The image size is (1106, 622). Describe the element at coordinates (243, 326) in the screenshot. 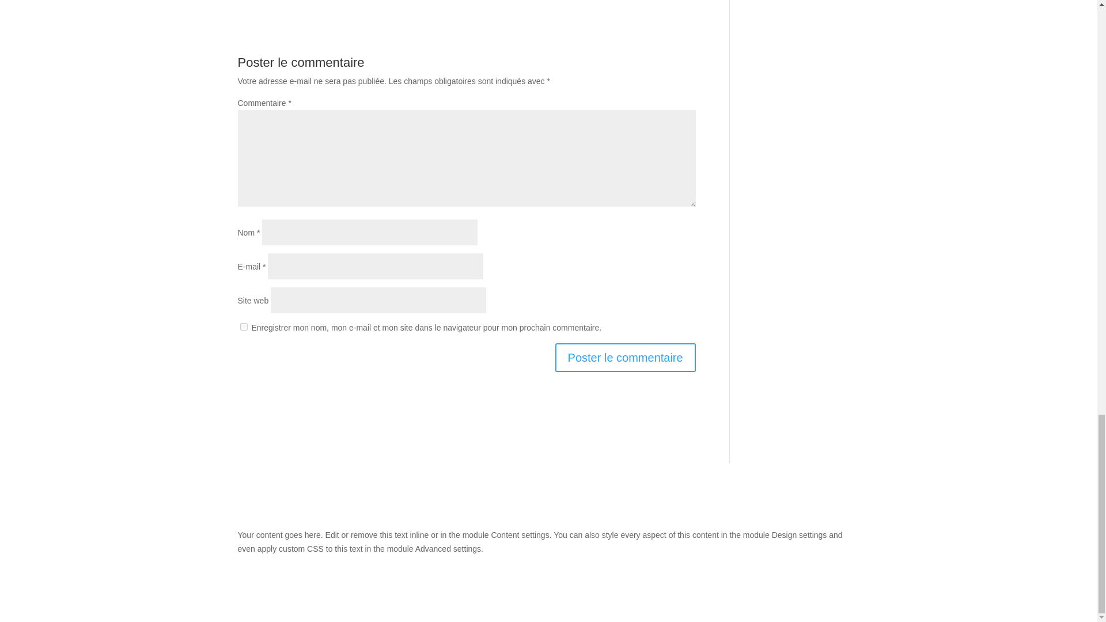

I see `yes` at that location.